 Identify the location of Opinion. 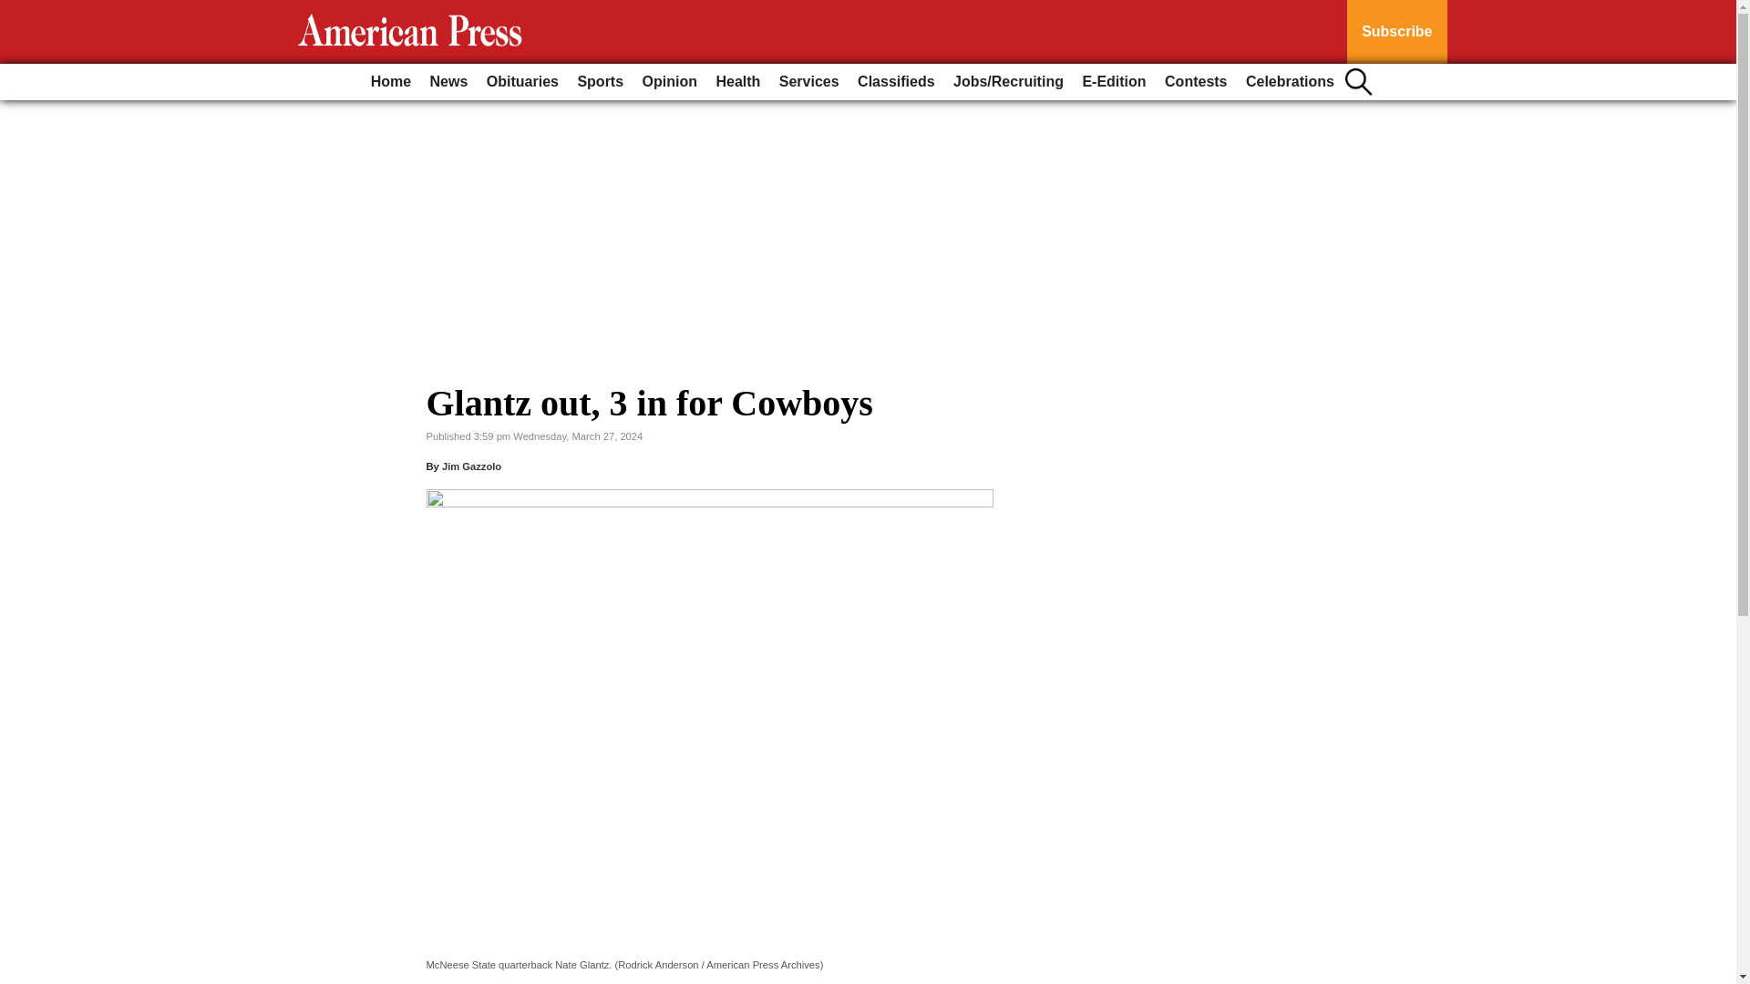
(669, 82).